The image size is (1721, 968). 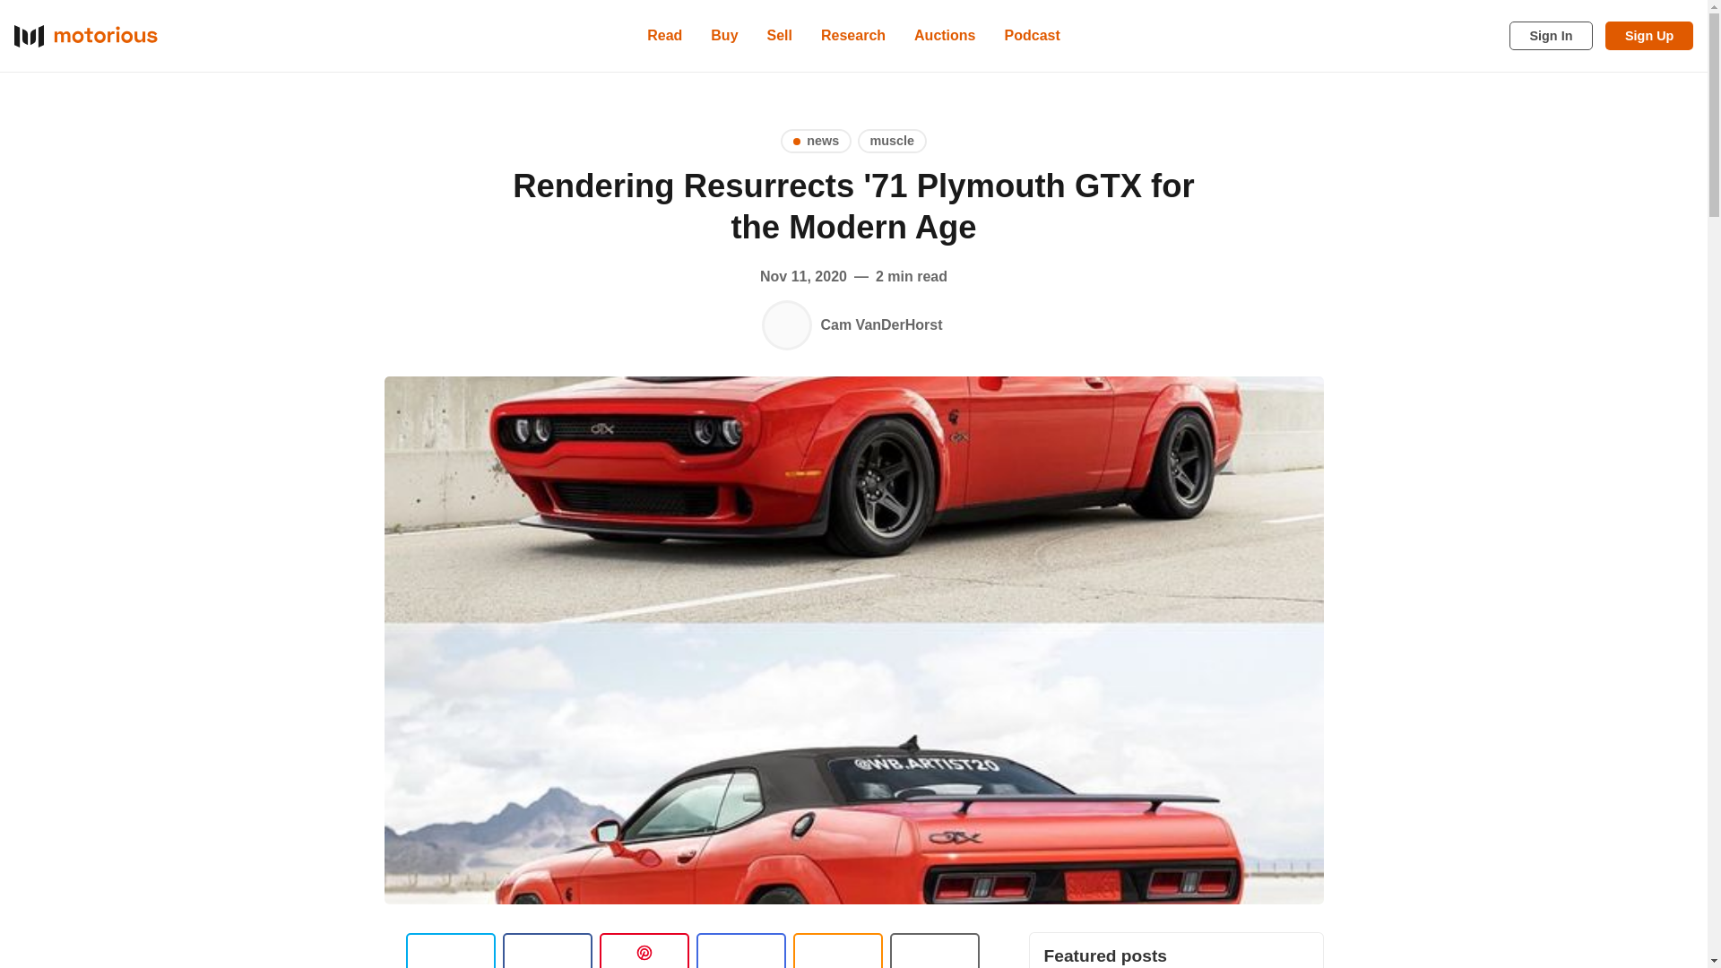 I want to click on Share on Twitter, so click(x=450, y=950).